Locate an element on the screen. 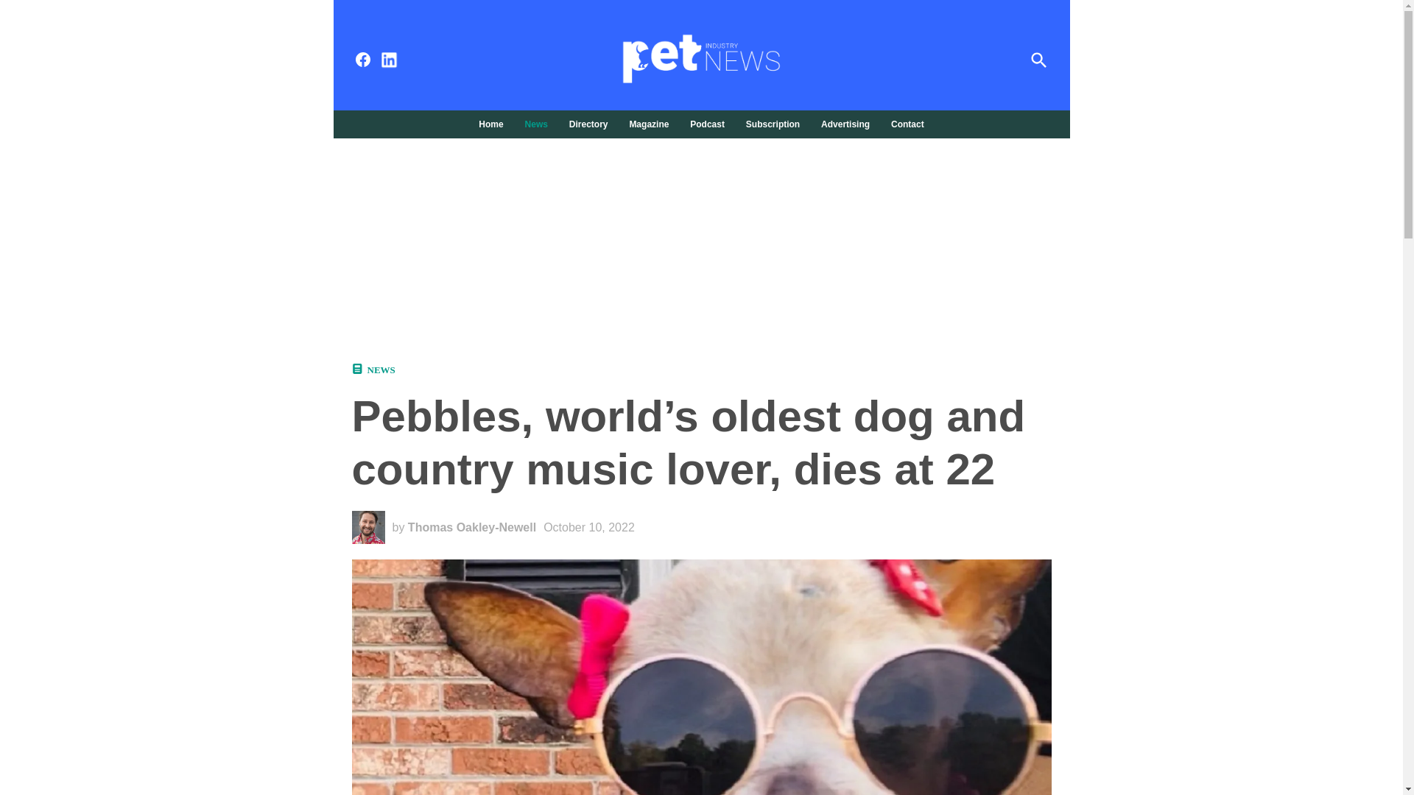 The image size is (1414, 795). Magazine is located at coordinates (648, 124).